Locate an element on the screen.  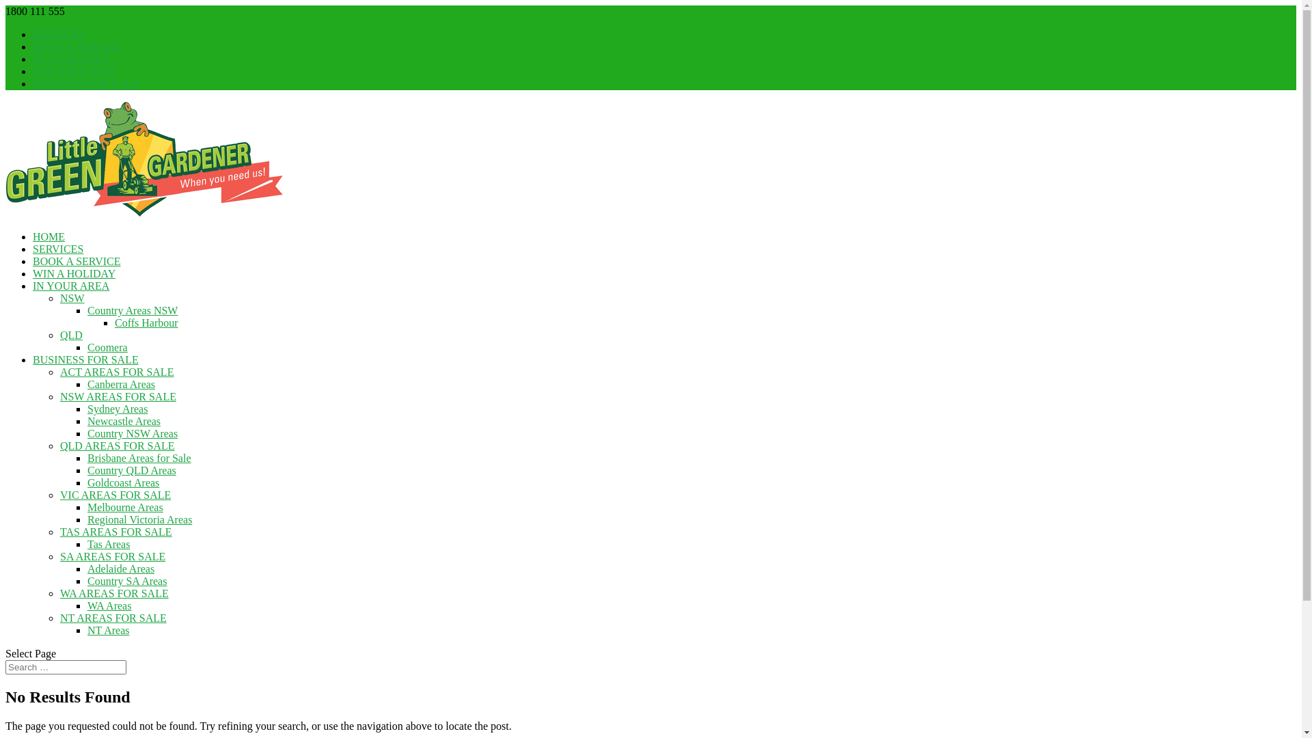
WIN A HOLIDAY is located at coordinates (74, 273).